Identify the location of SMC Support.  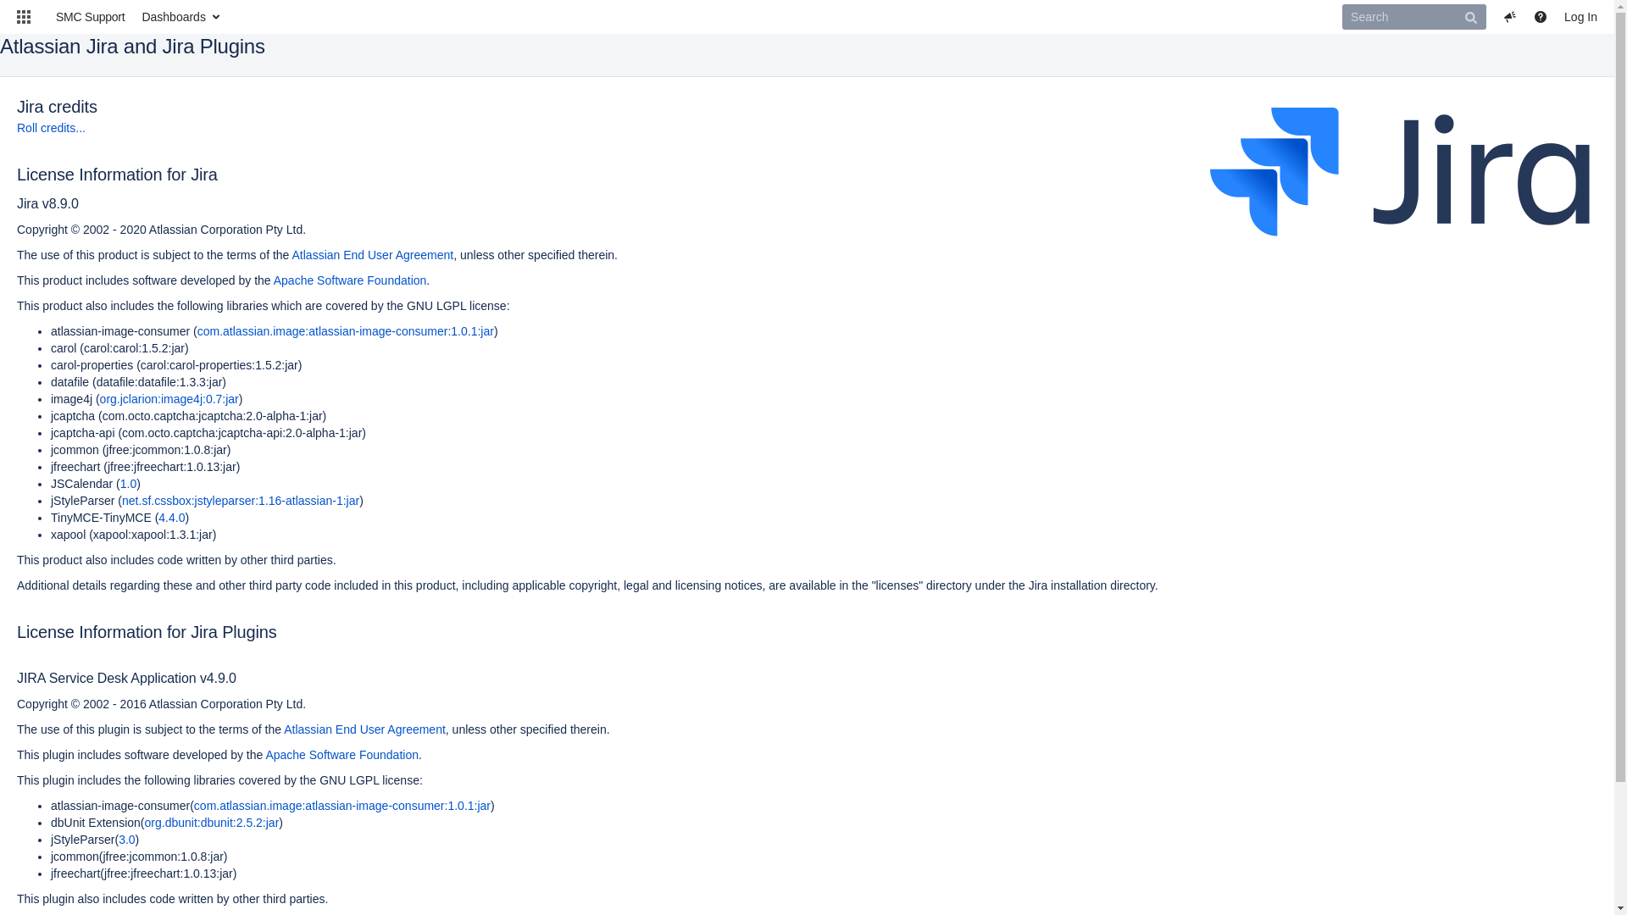
(86, 17).